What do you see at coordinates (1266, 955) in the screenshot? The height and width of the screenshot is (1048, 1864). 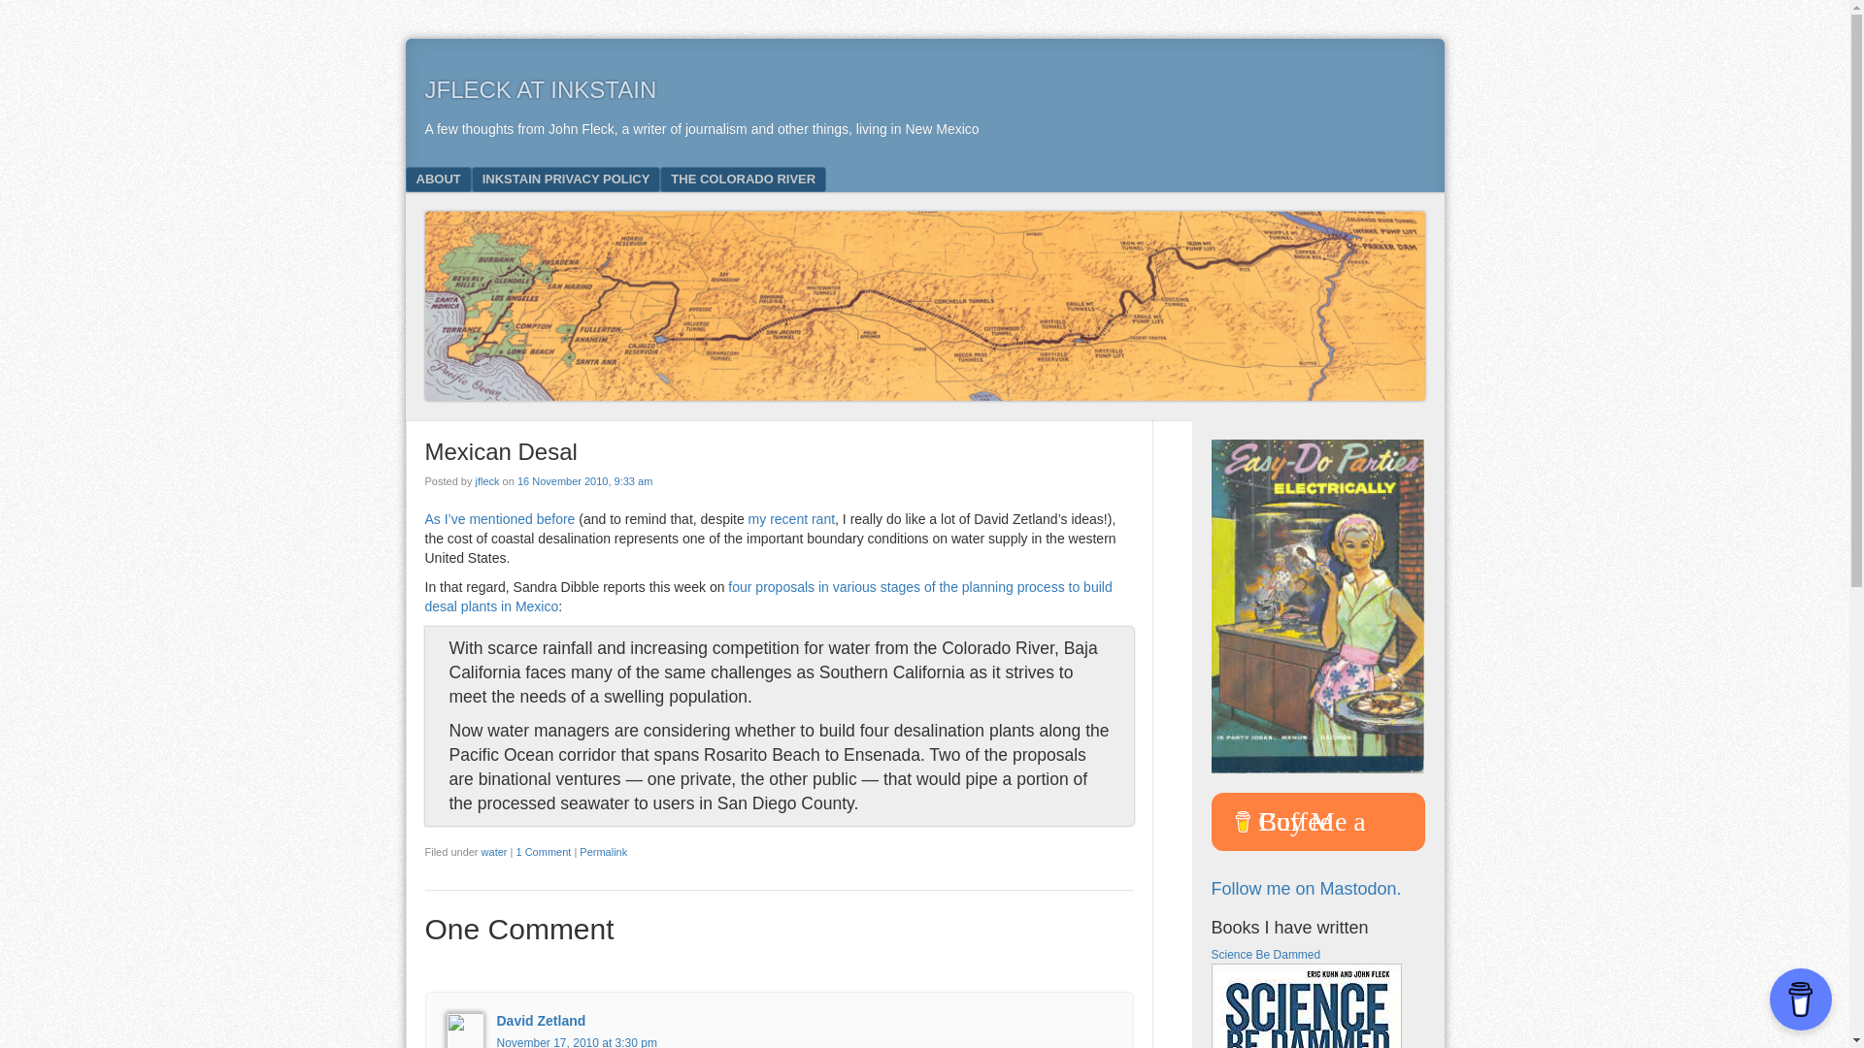 I see `Science Be Dammed` at bounding box center [1266, 955].